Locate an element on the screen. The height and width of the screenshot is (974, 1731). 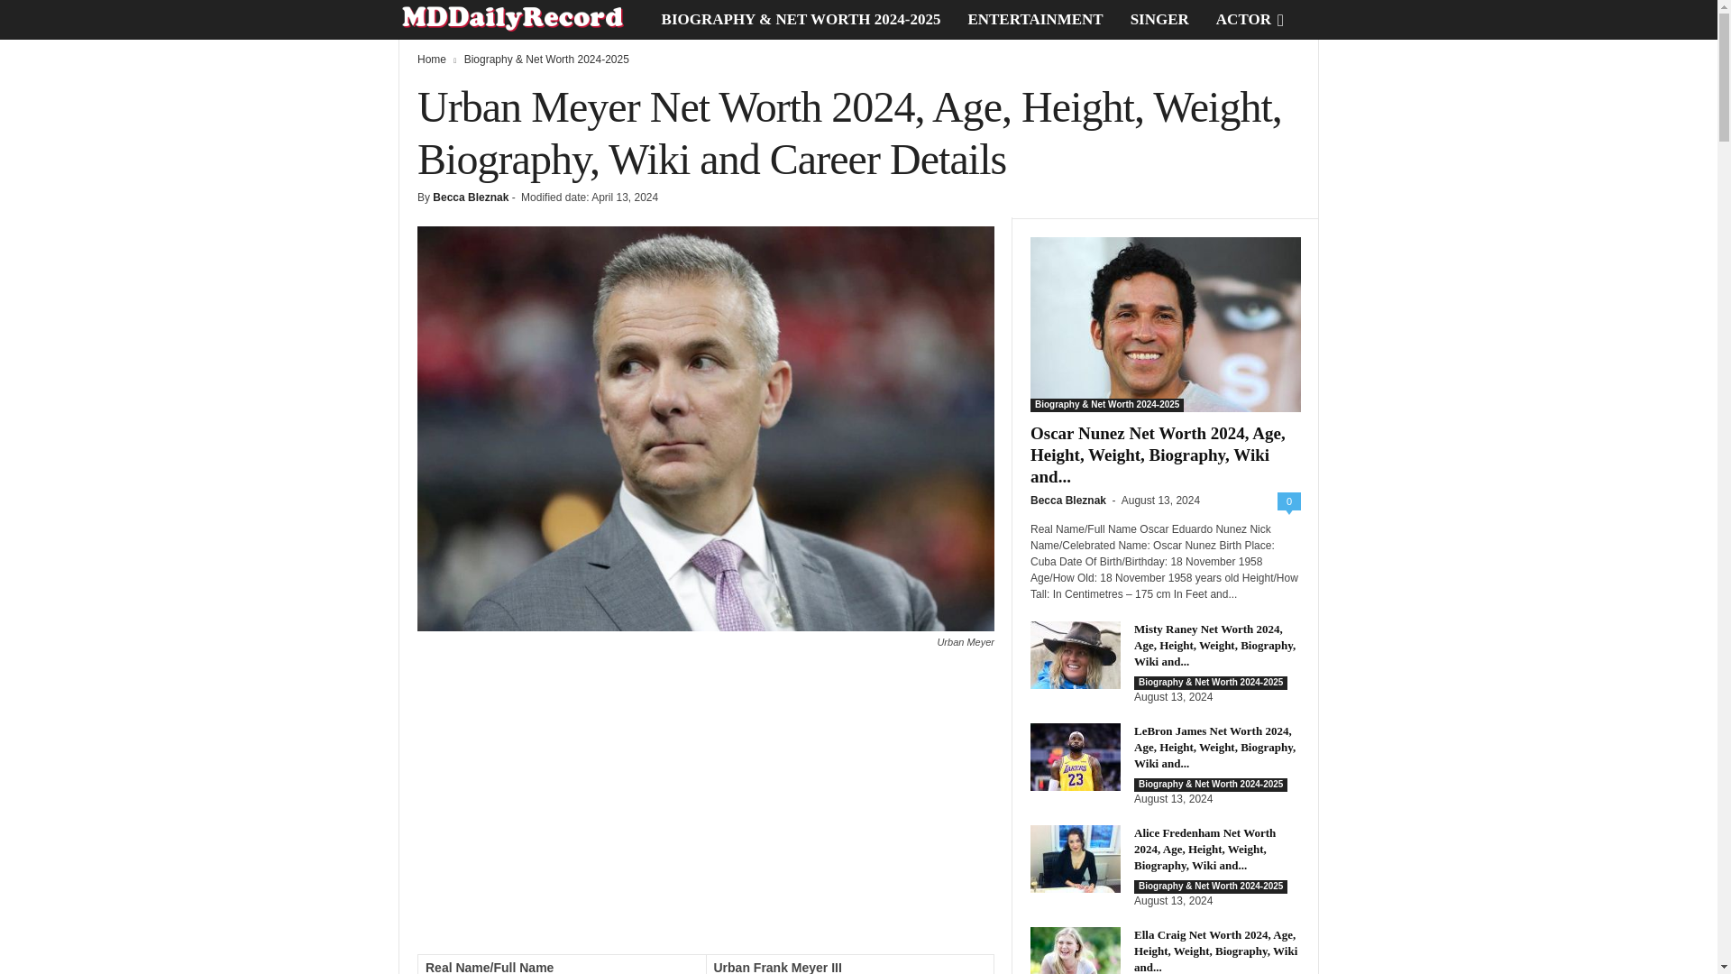
Advertisement is located at coordinates (705, 810).